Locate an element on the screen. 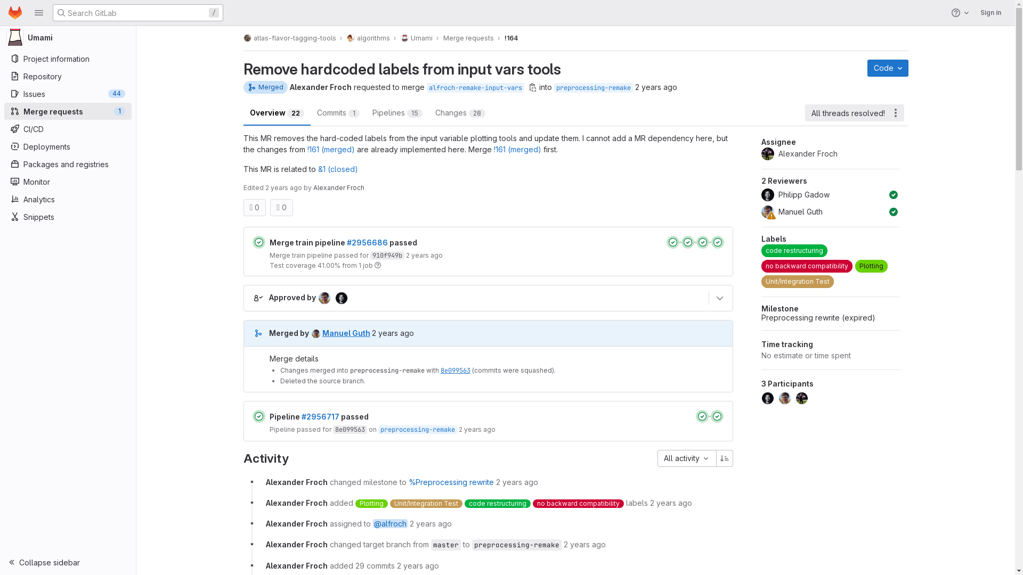 The width and height of the screenshot is (1023, 575). #2956686 is located at coordinates (367, 242).